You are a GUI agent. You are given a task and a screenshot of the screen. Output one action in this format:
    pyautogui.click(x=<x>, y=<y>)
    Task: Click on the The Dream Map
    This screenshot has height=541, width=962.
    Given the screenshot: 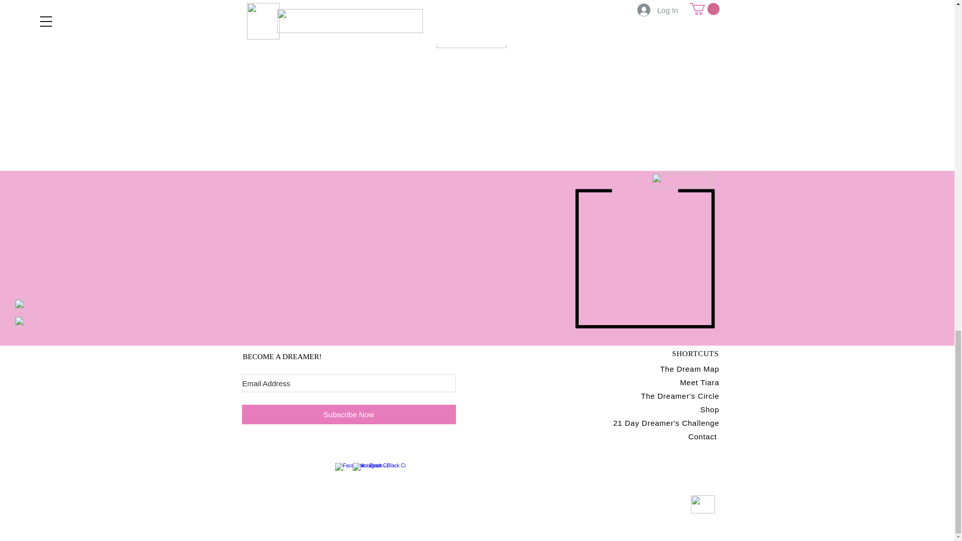 What is the action you would take?
    pyautogui.click(x=689, y=369)
    